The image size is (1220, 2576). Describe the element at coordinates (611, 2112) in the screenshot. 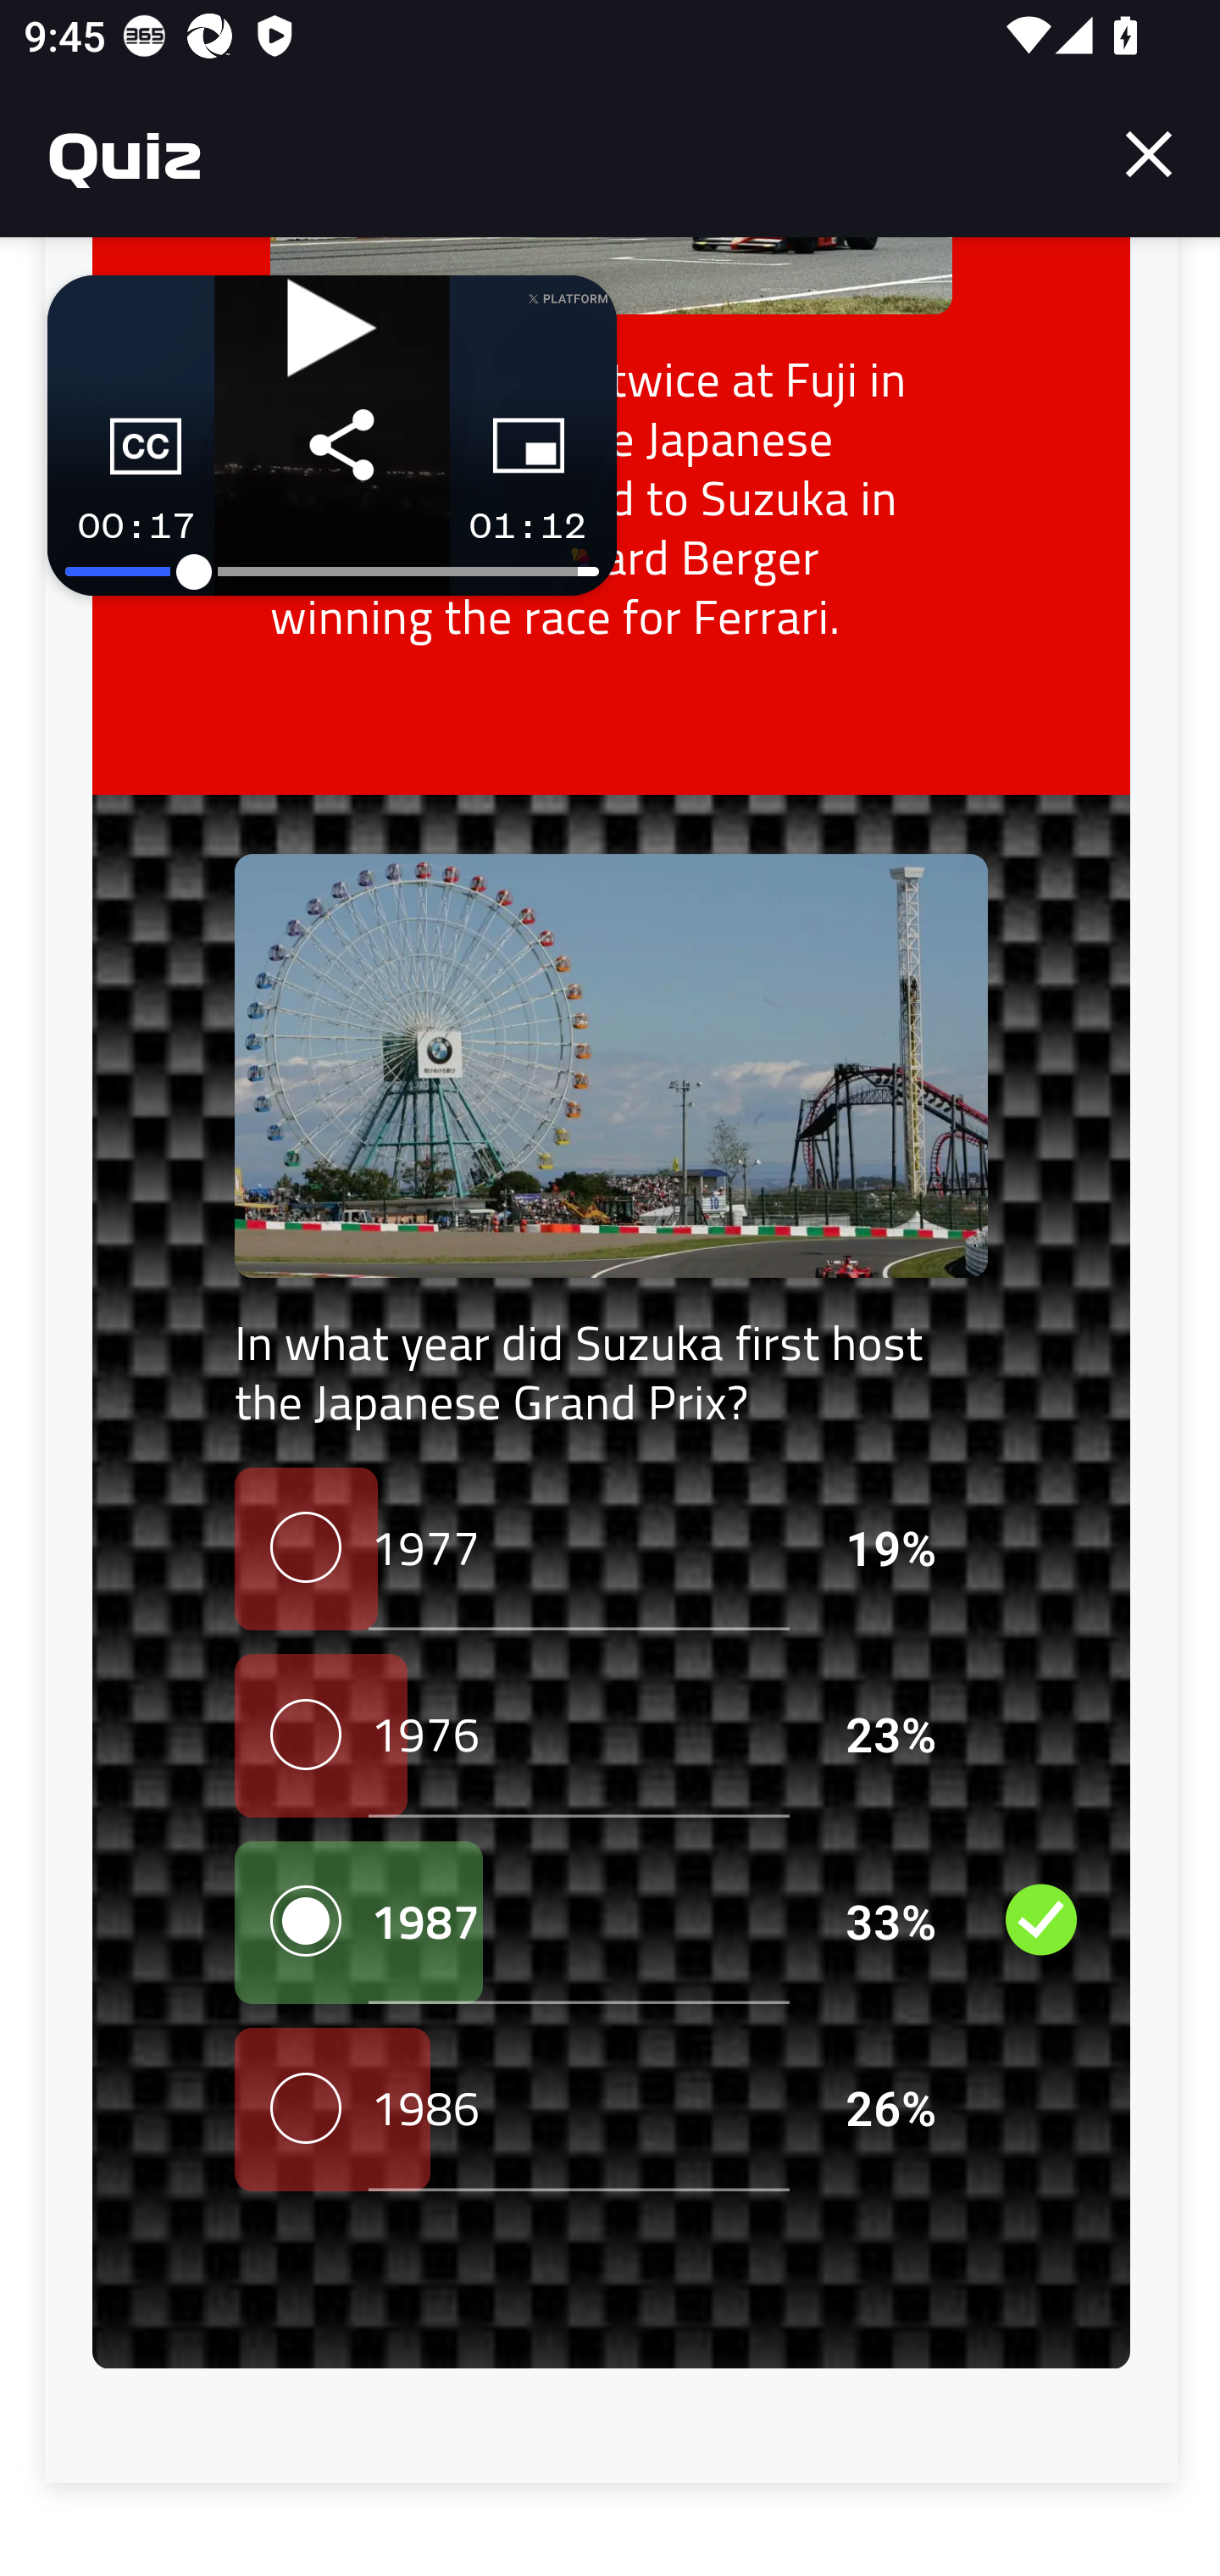

I see `1986 26%` at that location.